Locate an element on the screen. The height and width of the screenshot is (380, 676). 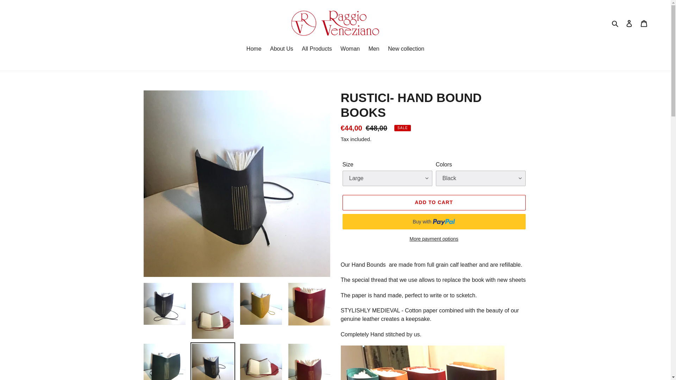
Log in is located at coordinates (629, 23).